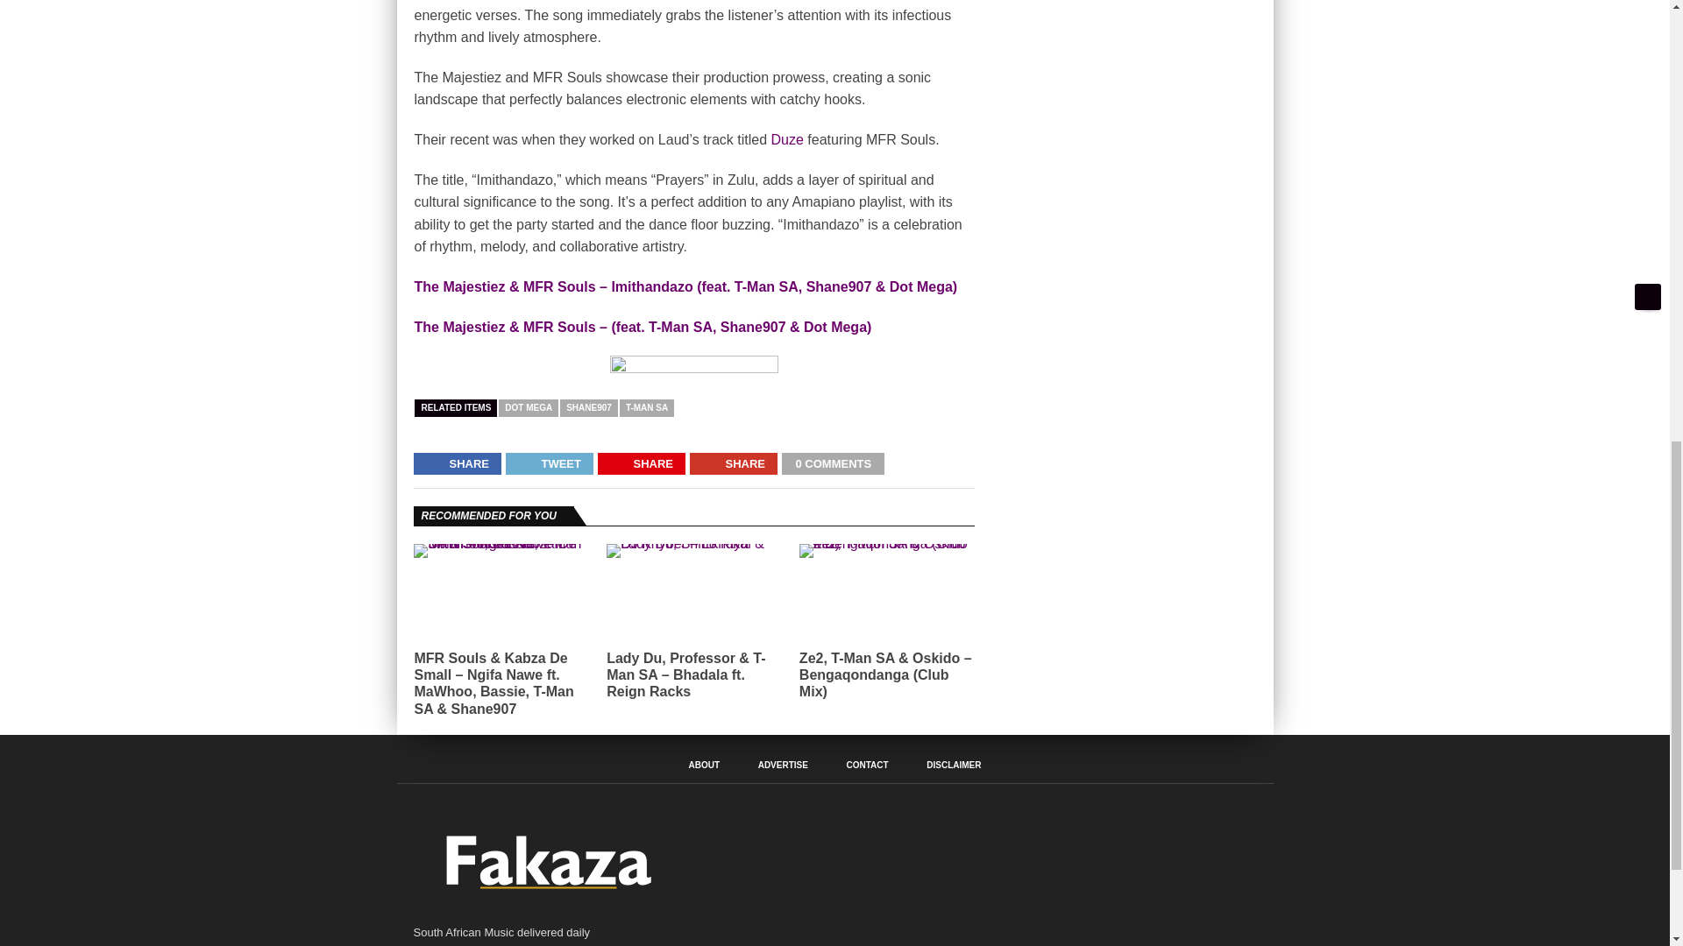 Image resolution: width=1683 pixels, height=946 pixels. I want to click on SHANE907, so click(589, 408).